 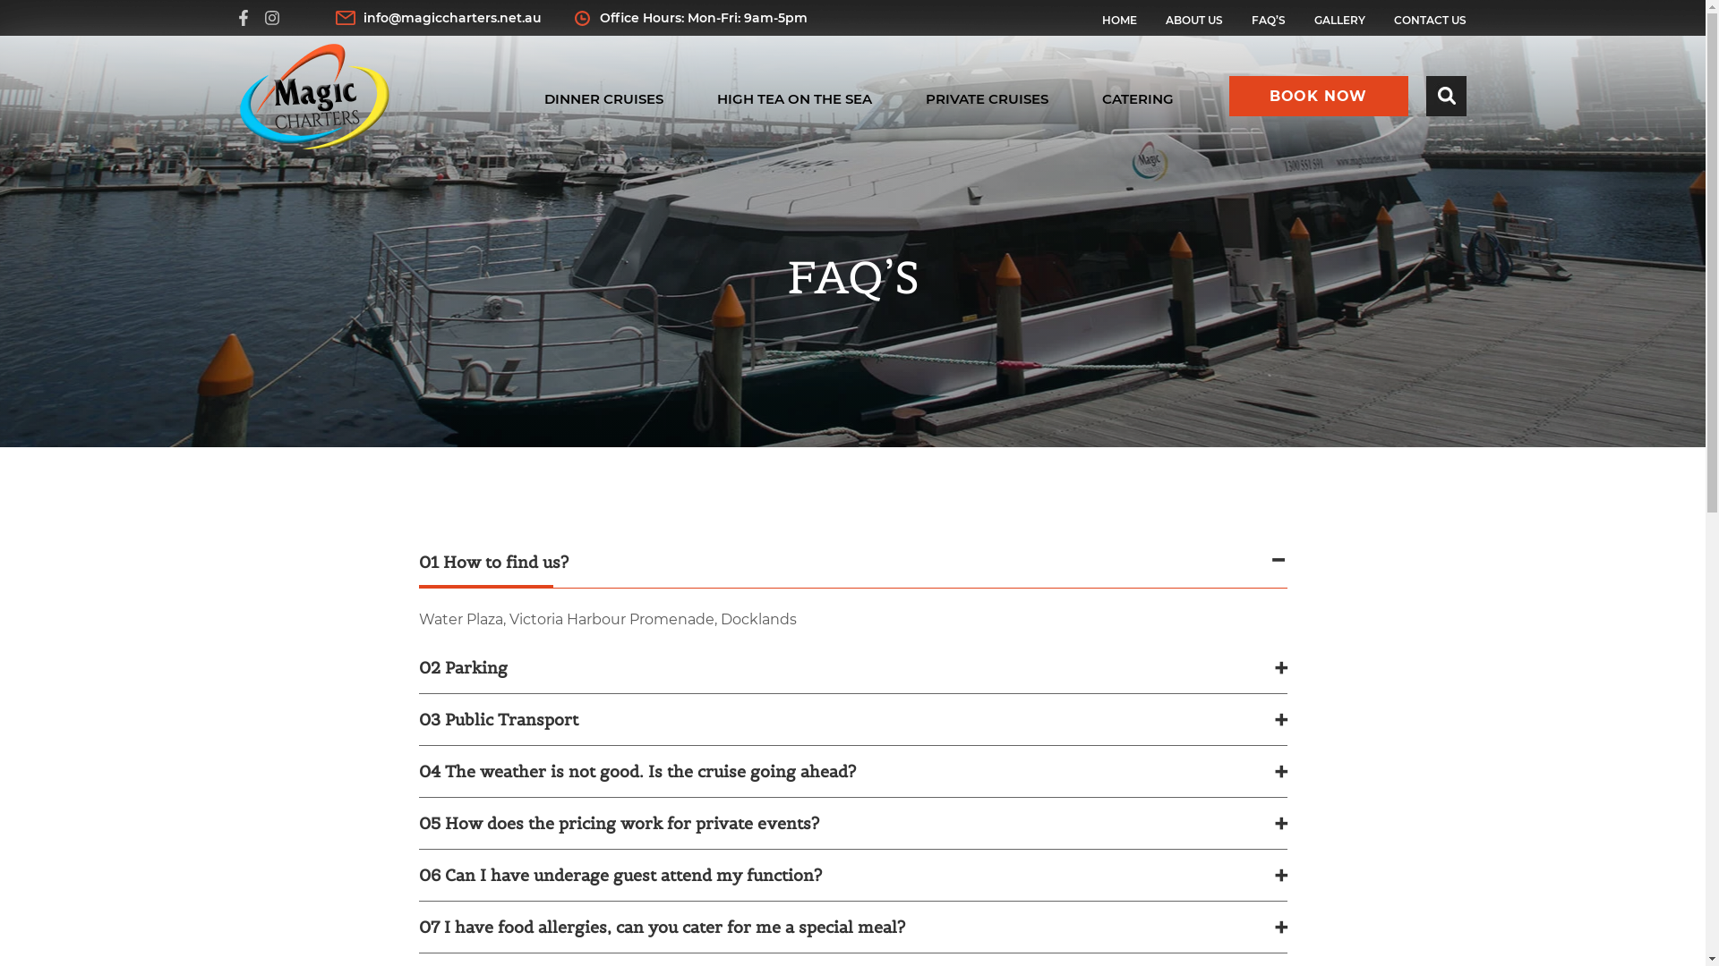 I want to click on 05 How does the pricing work for private events?, so click(x=853, y=824).